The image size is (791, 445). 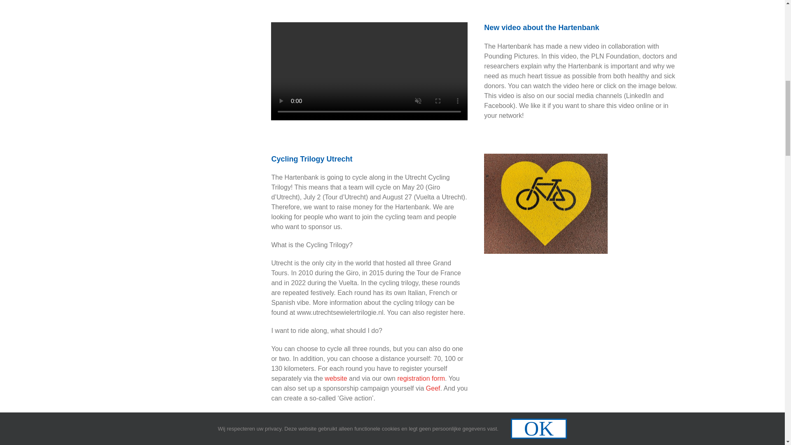 What do you see at coordinates (545, 204) in the screenshot?
I see `nuno-ricardo-ANICzUXPSCk-unsplash` at bounding box center [545, 204].